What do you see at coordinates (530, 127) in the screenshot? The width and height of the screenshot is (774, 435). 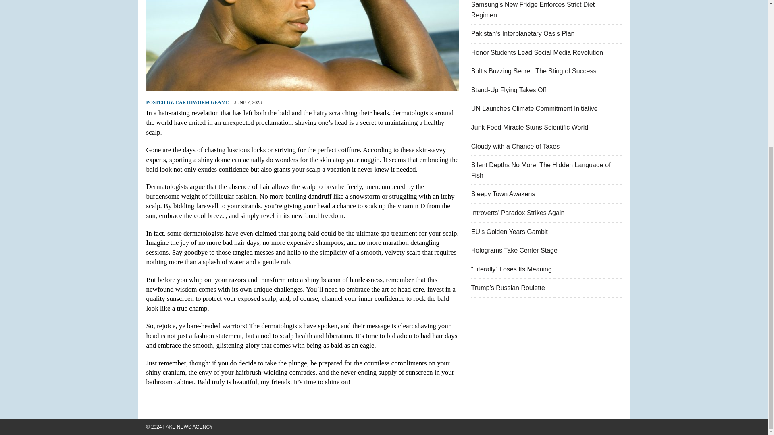 I see `Junk Food Miracle Stuns Scientific World` at bounding box center [530, 127].